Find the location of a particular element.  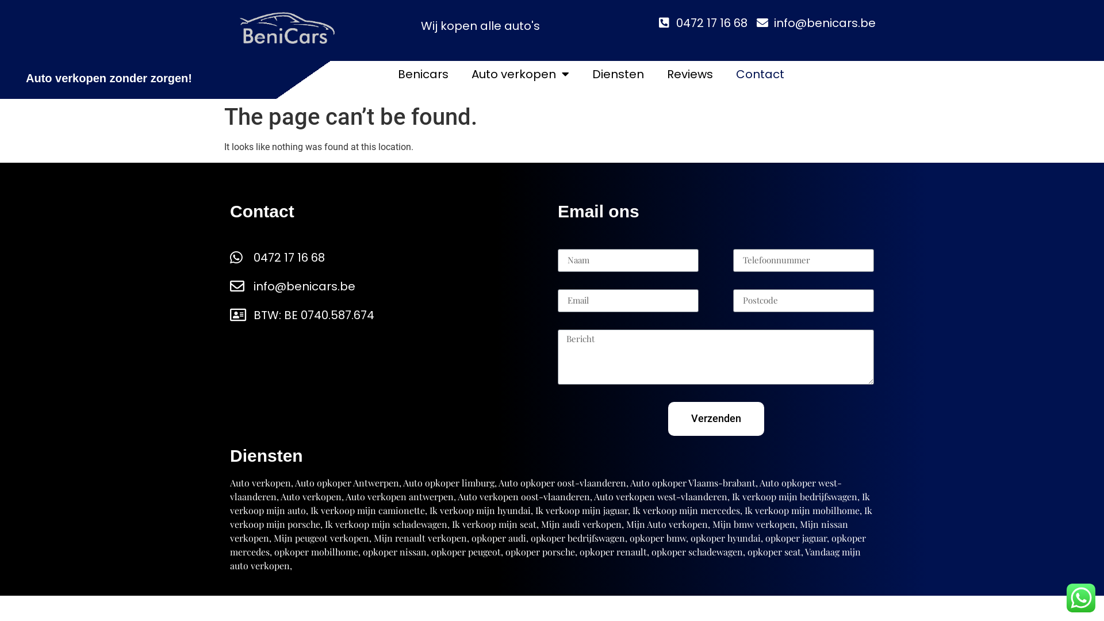

Vandaag mijn auto verkopen, is located at coordinates (545, 559).